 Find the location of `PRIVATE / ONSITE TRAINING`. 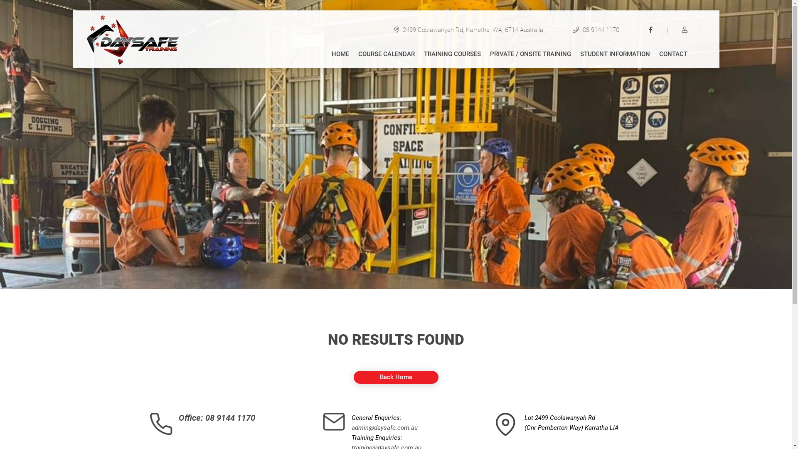

PRIVATE / ONSITE TRAINING is located at coordinates (530, 56).